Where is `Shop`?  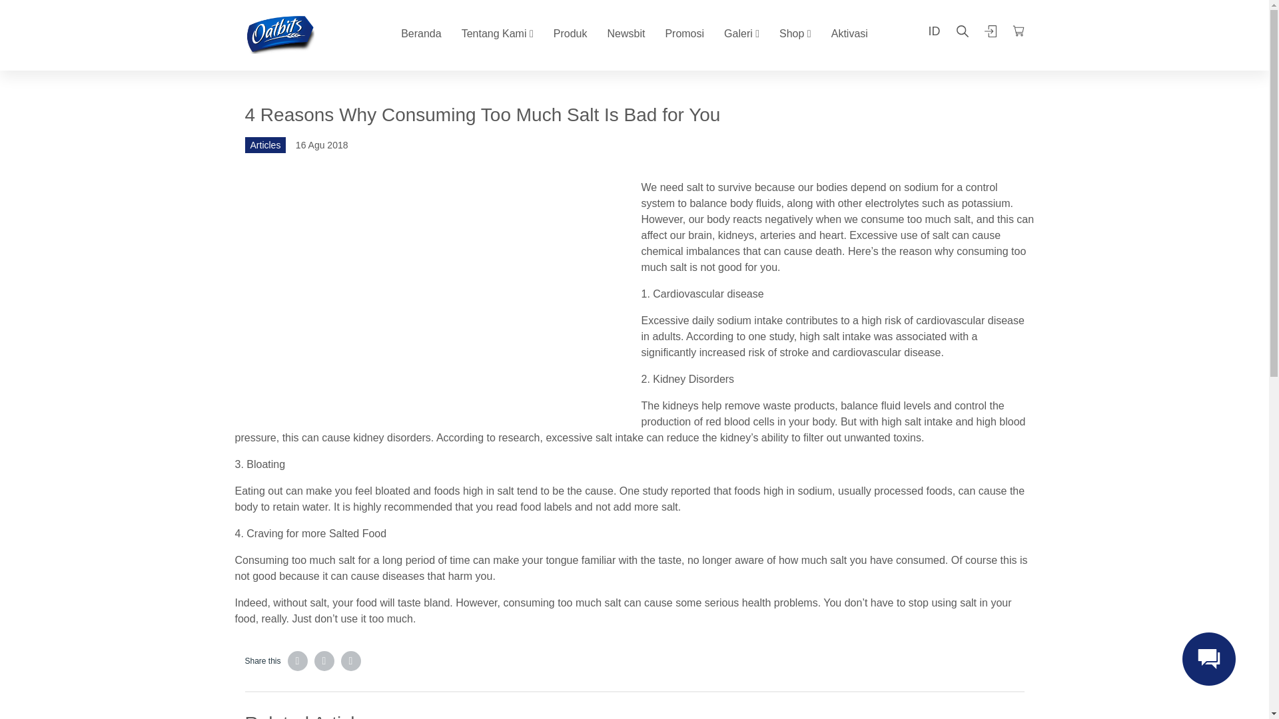 Shop is located at coordinates (795, 33).